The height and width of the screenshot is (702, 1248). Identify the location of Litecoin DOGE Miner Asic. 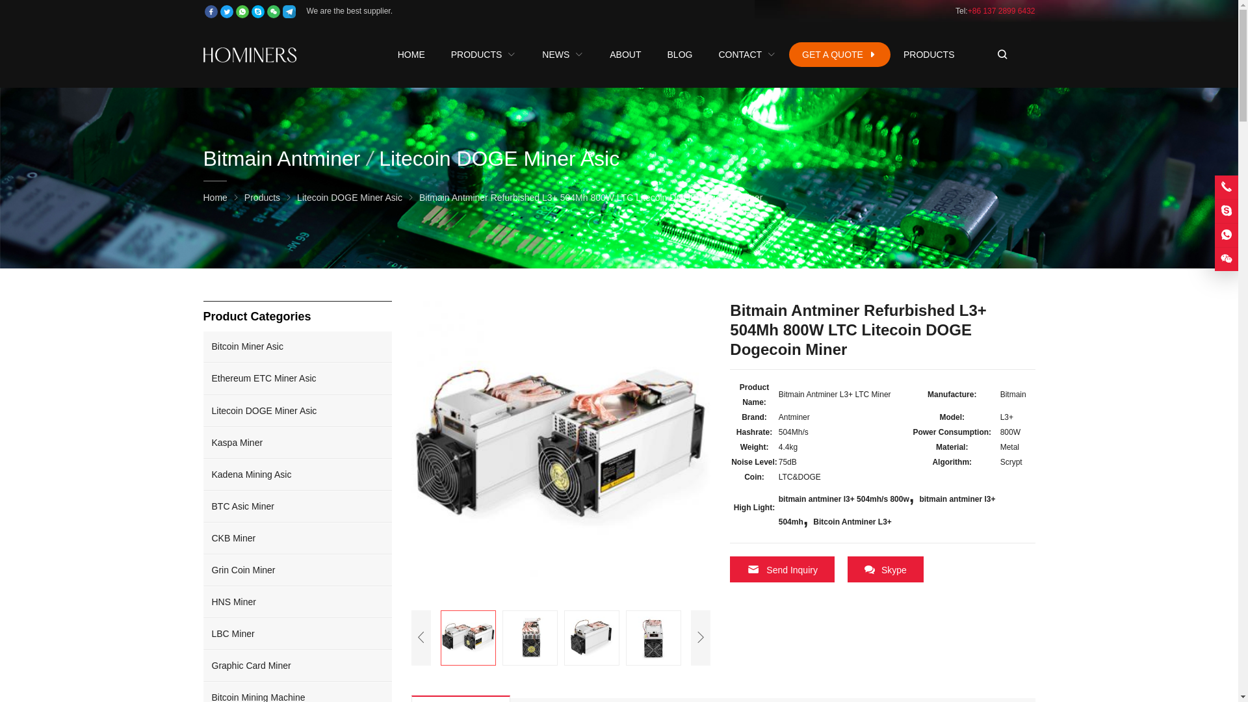
(349, 198).